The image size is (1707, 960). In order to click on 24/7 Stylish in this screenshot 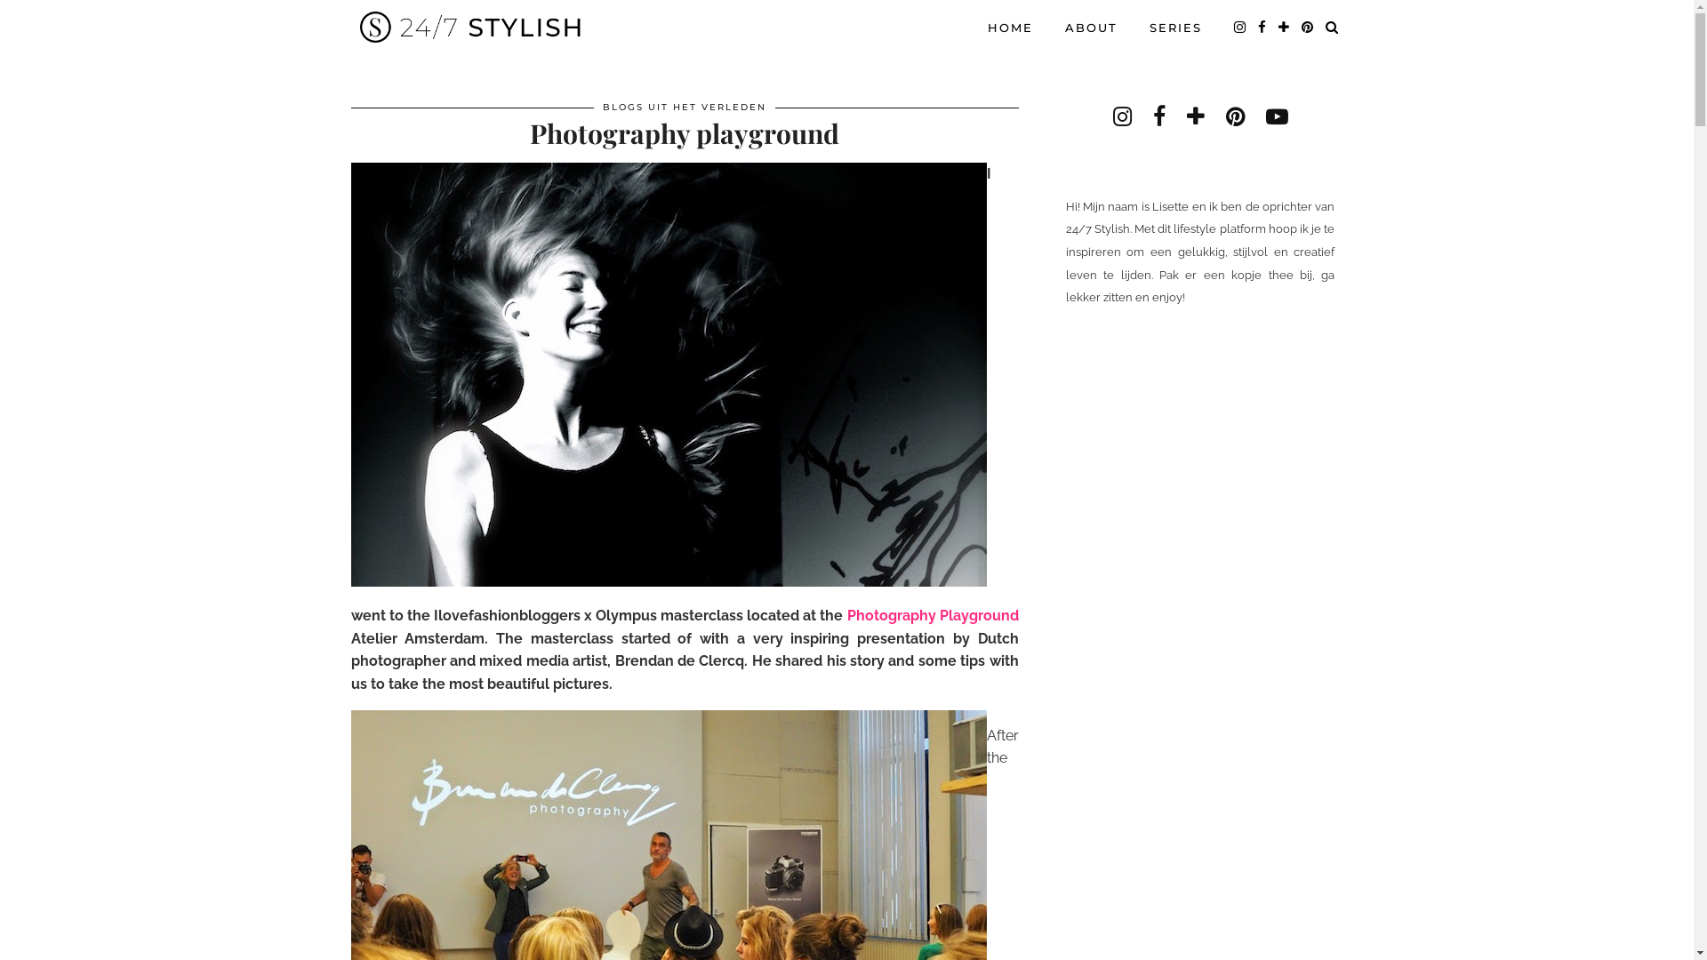, I will do `click(471, 27)`.